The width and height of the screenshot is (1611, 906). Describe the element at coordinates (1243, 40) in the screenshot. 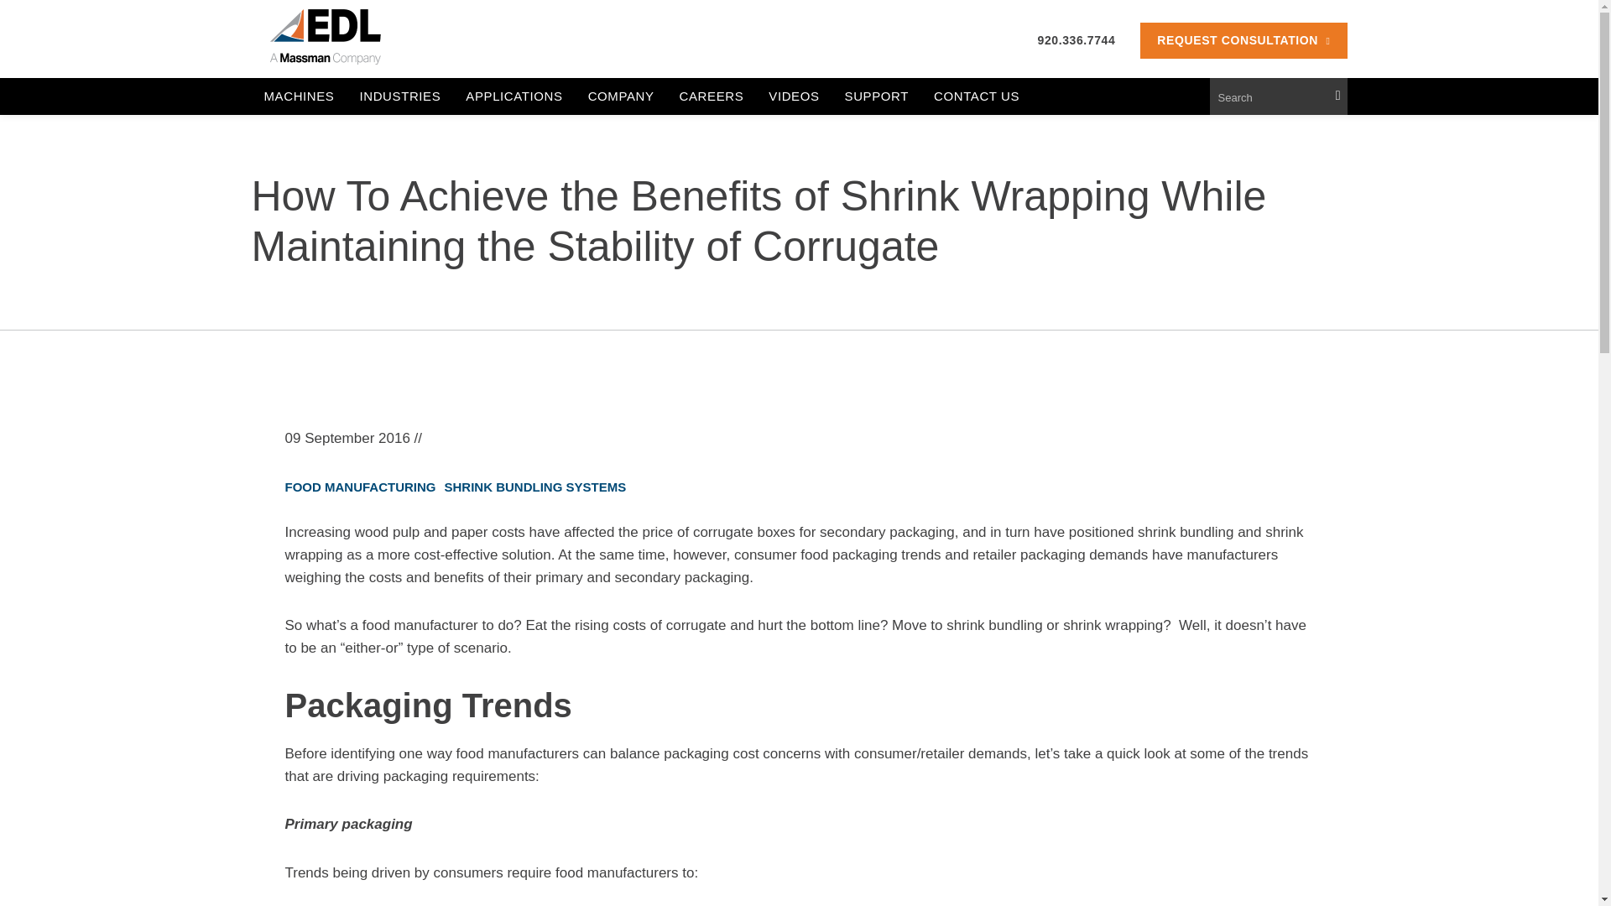

I see `REQUEST CONSULTATION` at that location.